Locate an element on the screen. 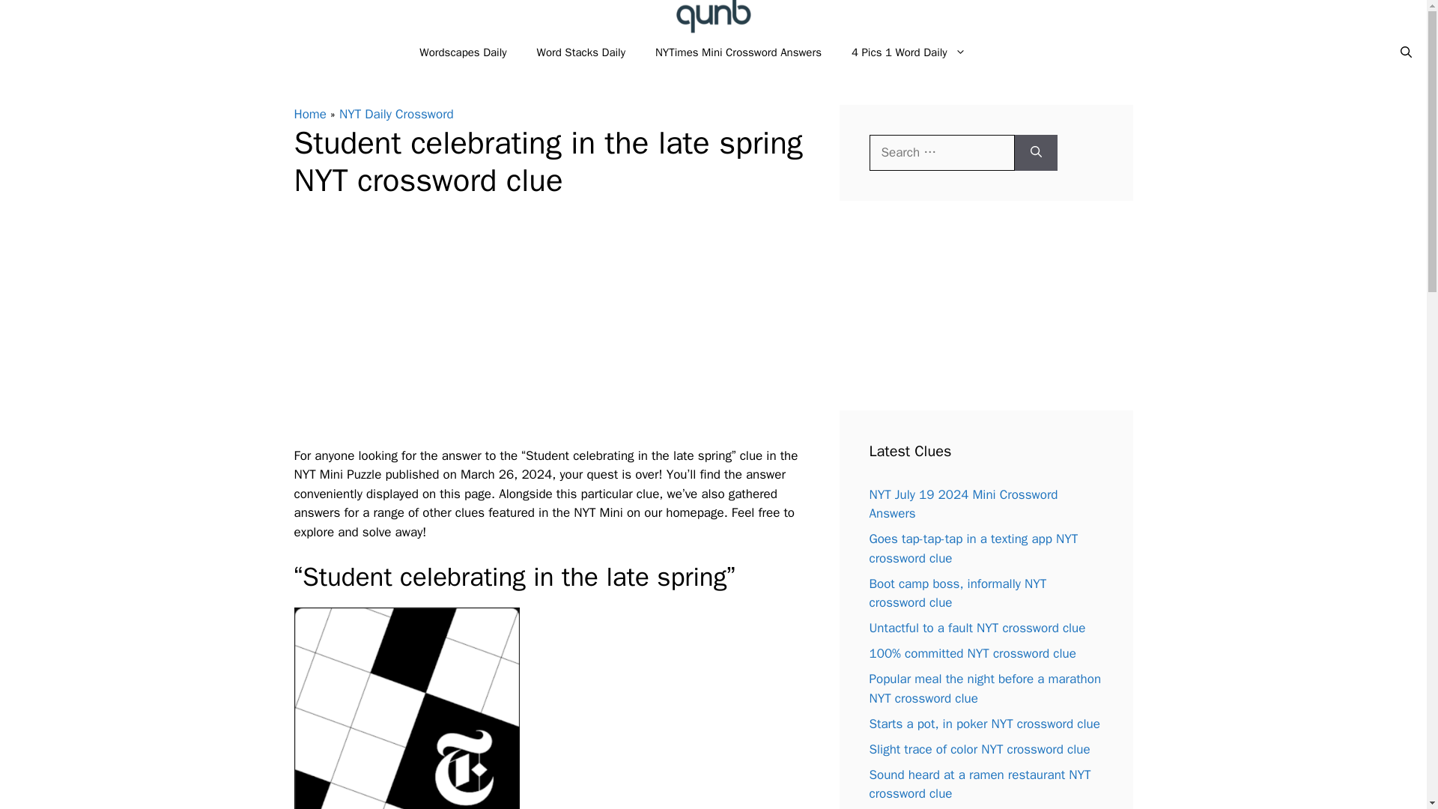  Boot camp boss, informally NYT crossword clue is located at coordinates (957, 593).